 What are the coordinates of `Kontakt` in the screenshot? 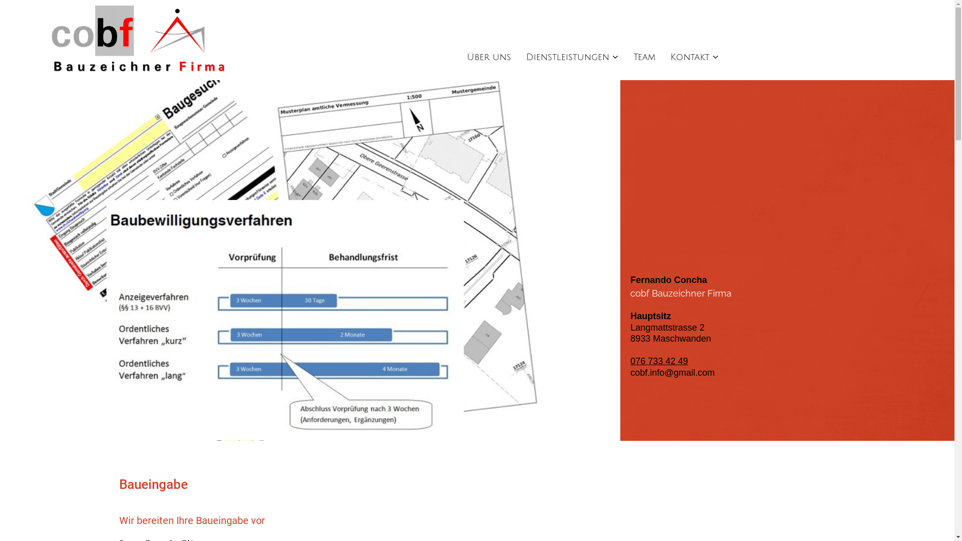 It's located at (694, 57).